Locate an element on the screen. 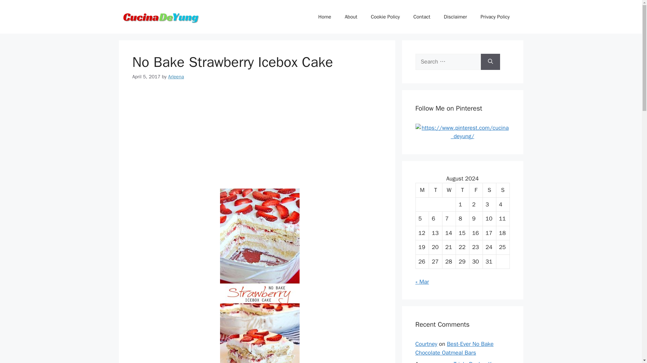 This screenshot has height=363, width=647. Search for: is located at coordinates (448, 62).